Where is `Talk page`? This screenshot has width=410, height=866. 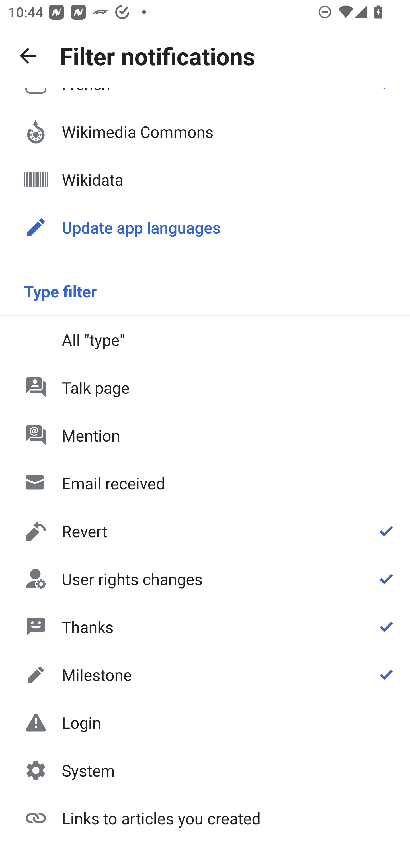
Talk page is located at coordinates (205, 387).